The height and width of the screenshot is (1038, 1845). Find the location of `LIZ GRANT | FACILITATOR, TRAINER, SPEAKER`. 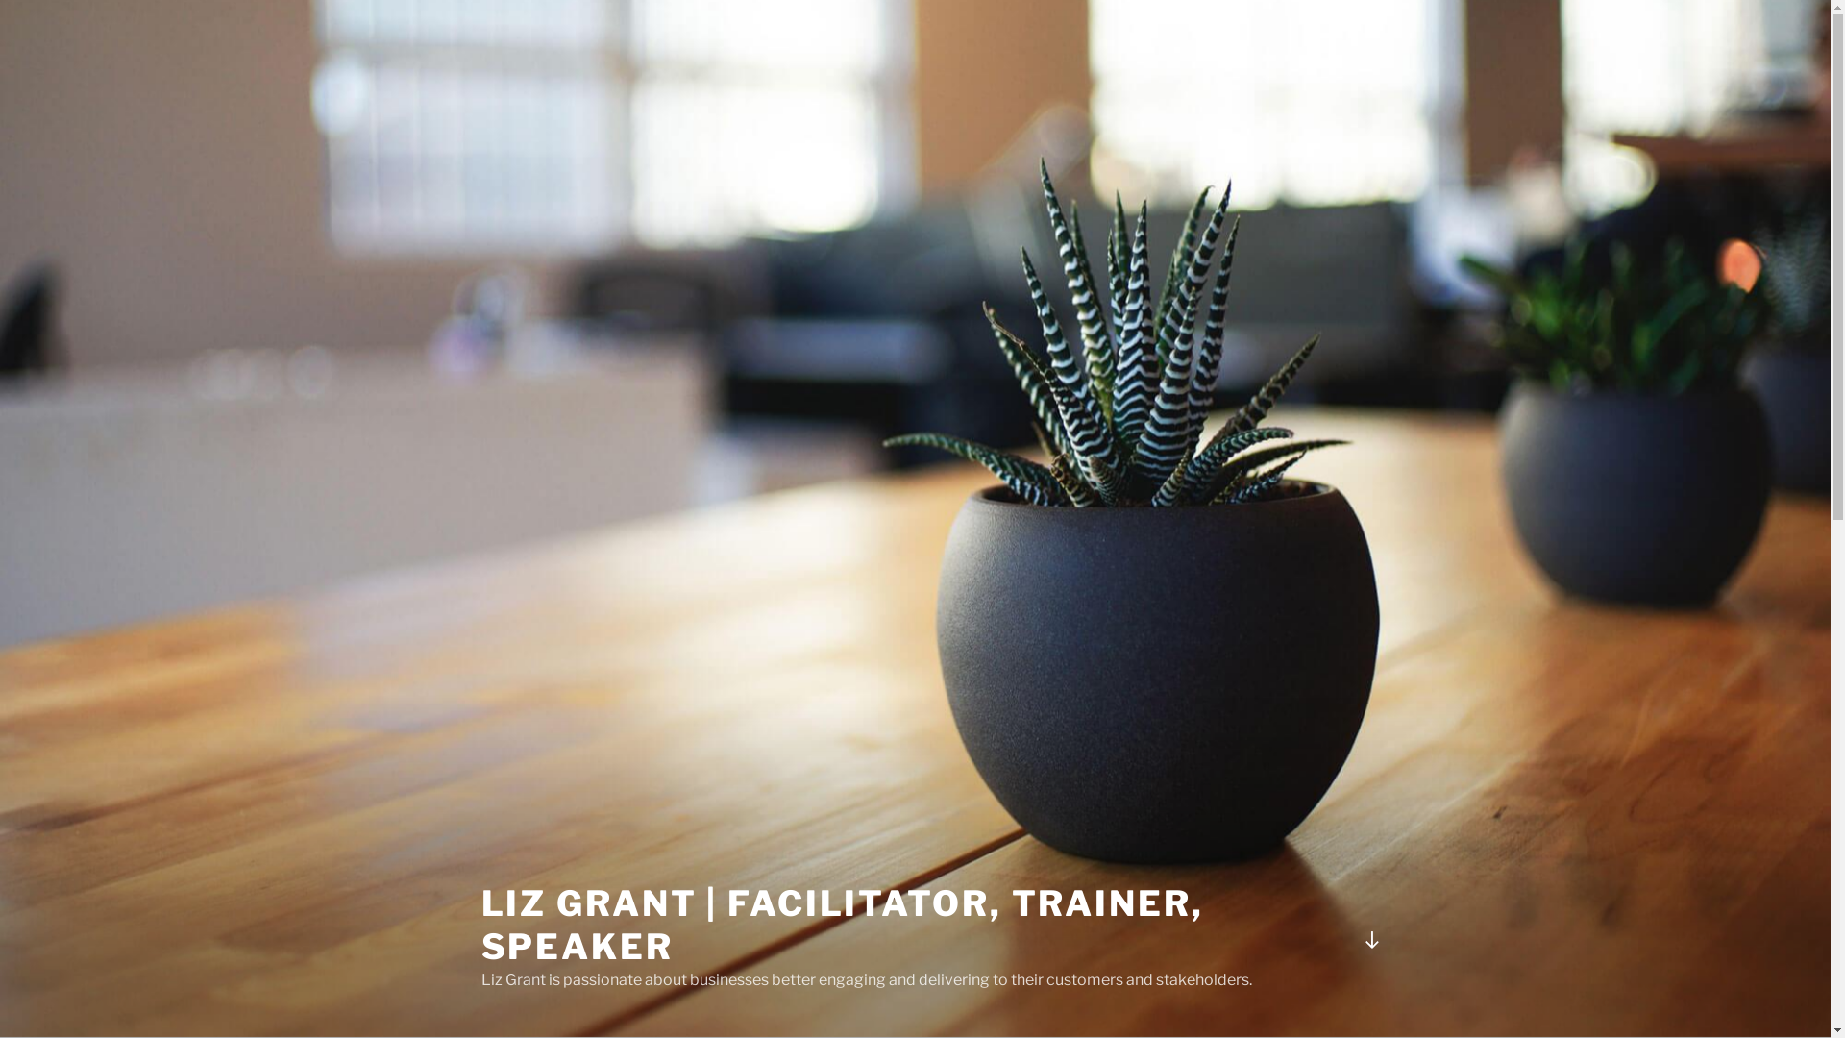

LIZ GRANT | FACILITATOR, TRAINER, SPEAKER is located at coordinates (842, 925).